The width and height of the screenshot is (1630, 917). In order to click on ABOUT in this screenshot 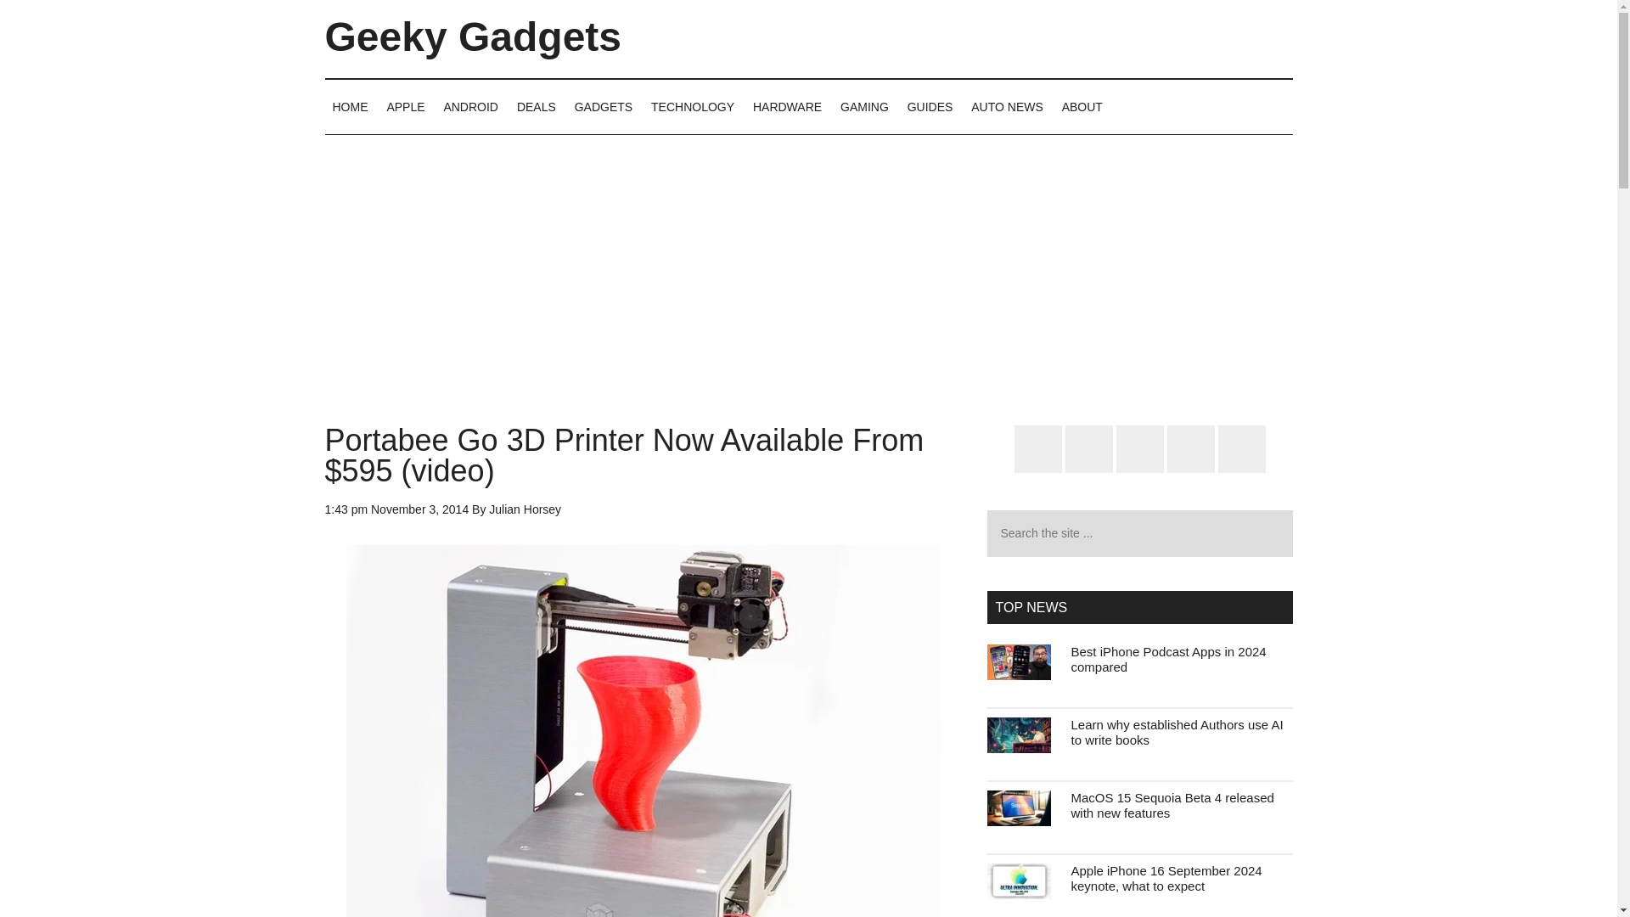, I will do `click(1082, 106)`.